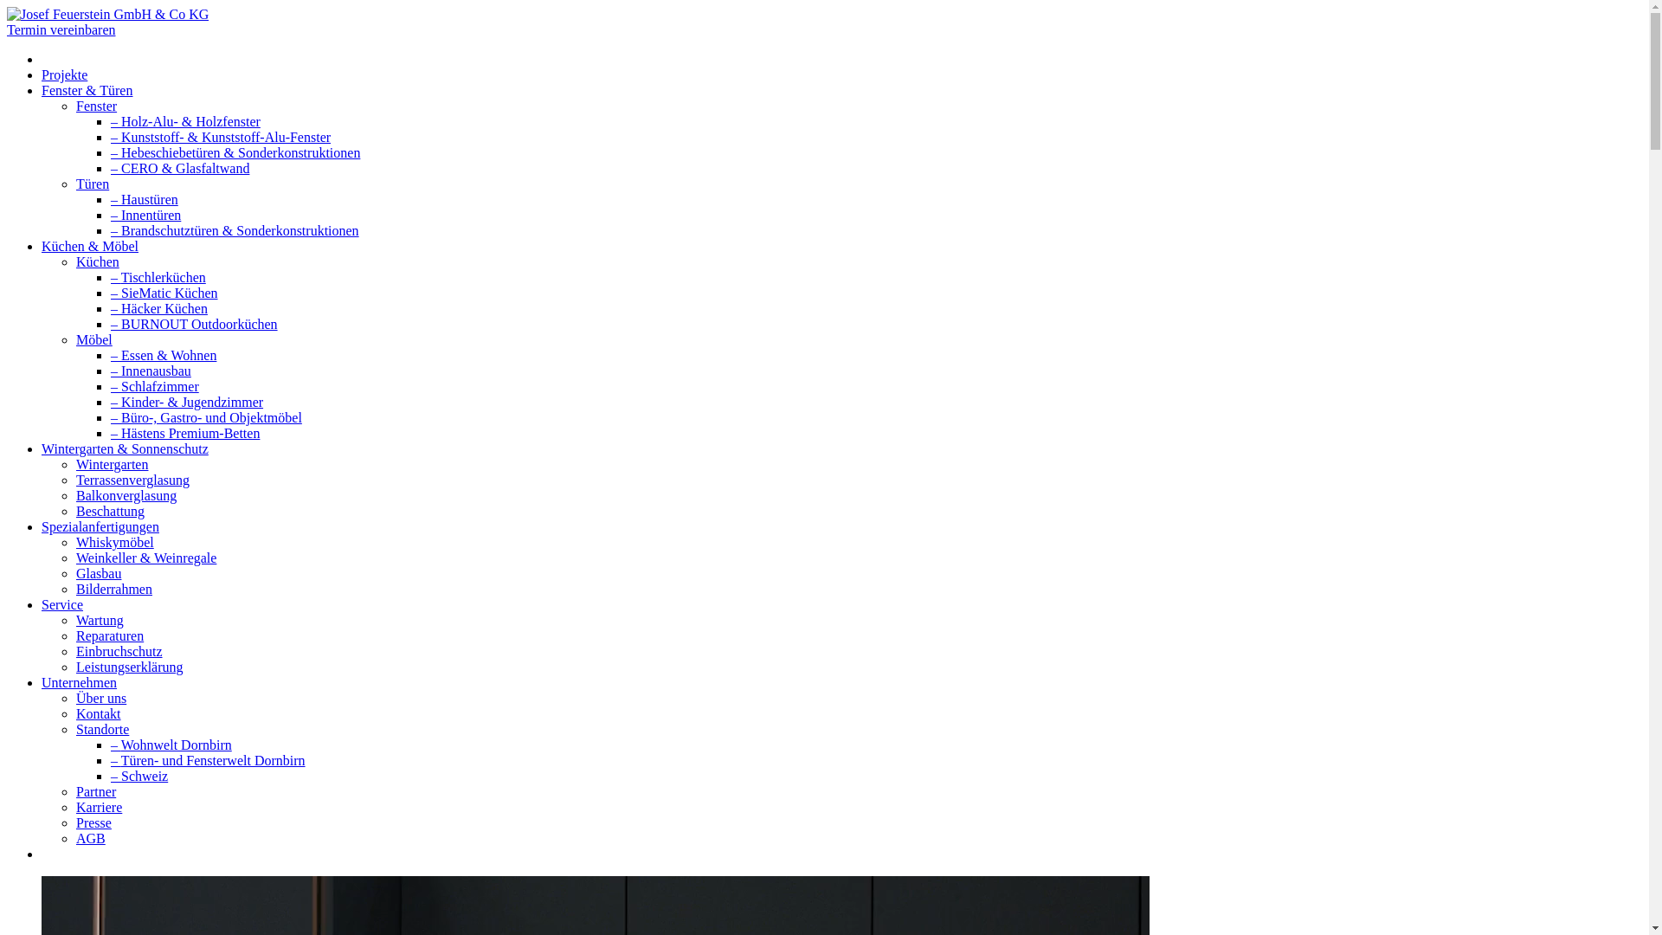  What do you see at coordinates (146, 558) in the screenshot?
I see `Weinkeller & Weinregale` at bounding box center [146, 558].